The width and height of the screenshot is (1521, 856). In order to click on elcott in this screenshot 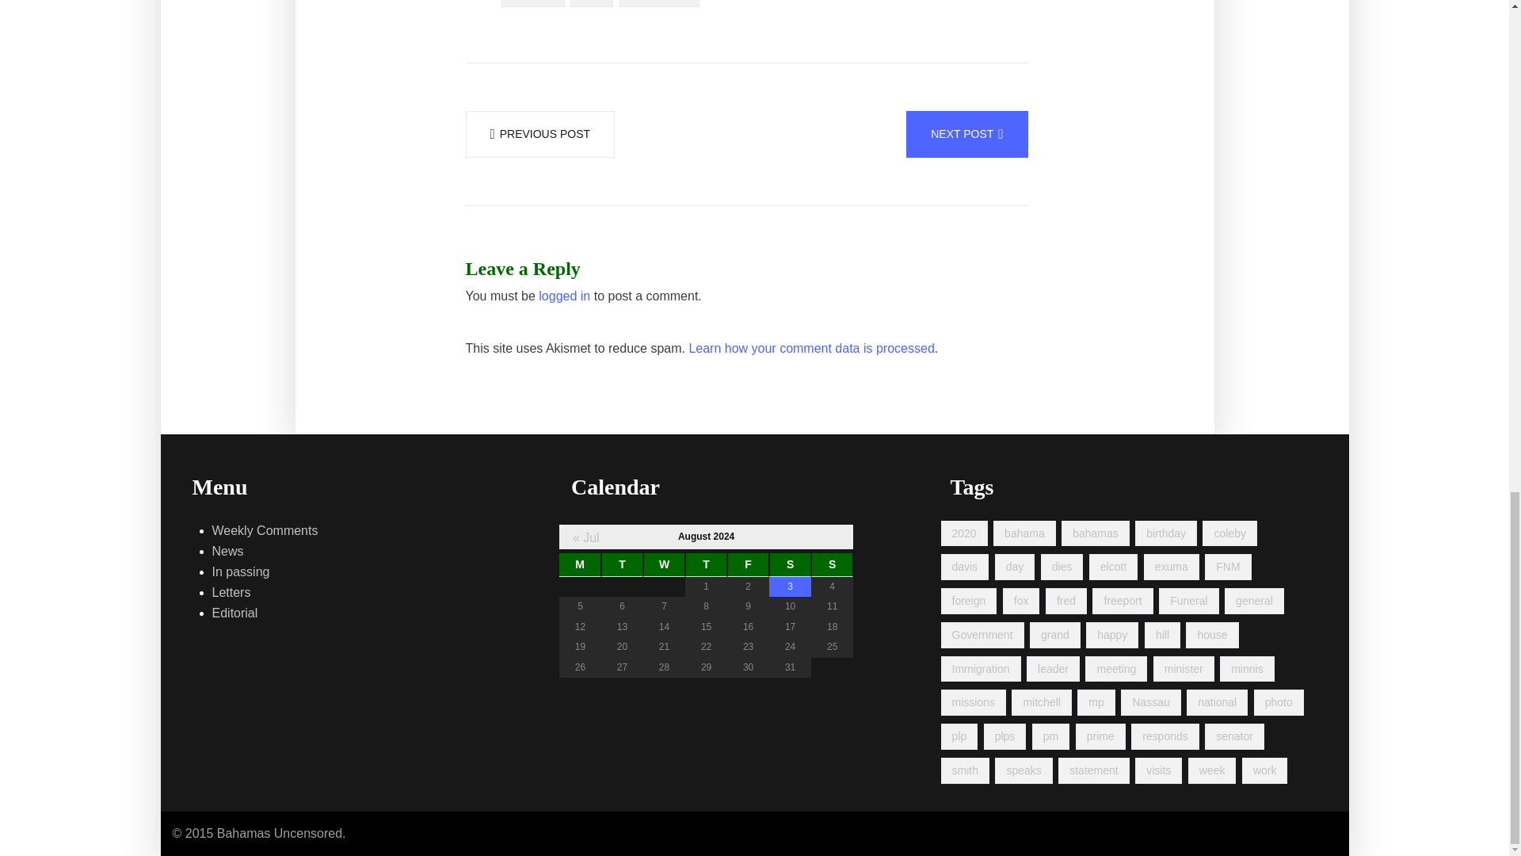, I will do `click(1113, 567)`.